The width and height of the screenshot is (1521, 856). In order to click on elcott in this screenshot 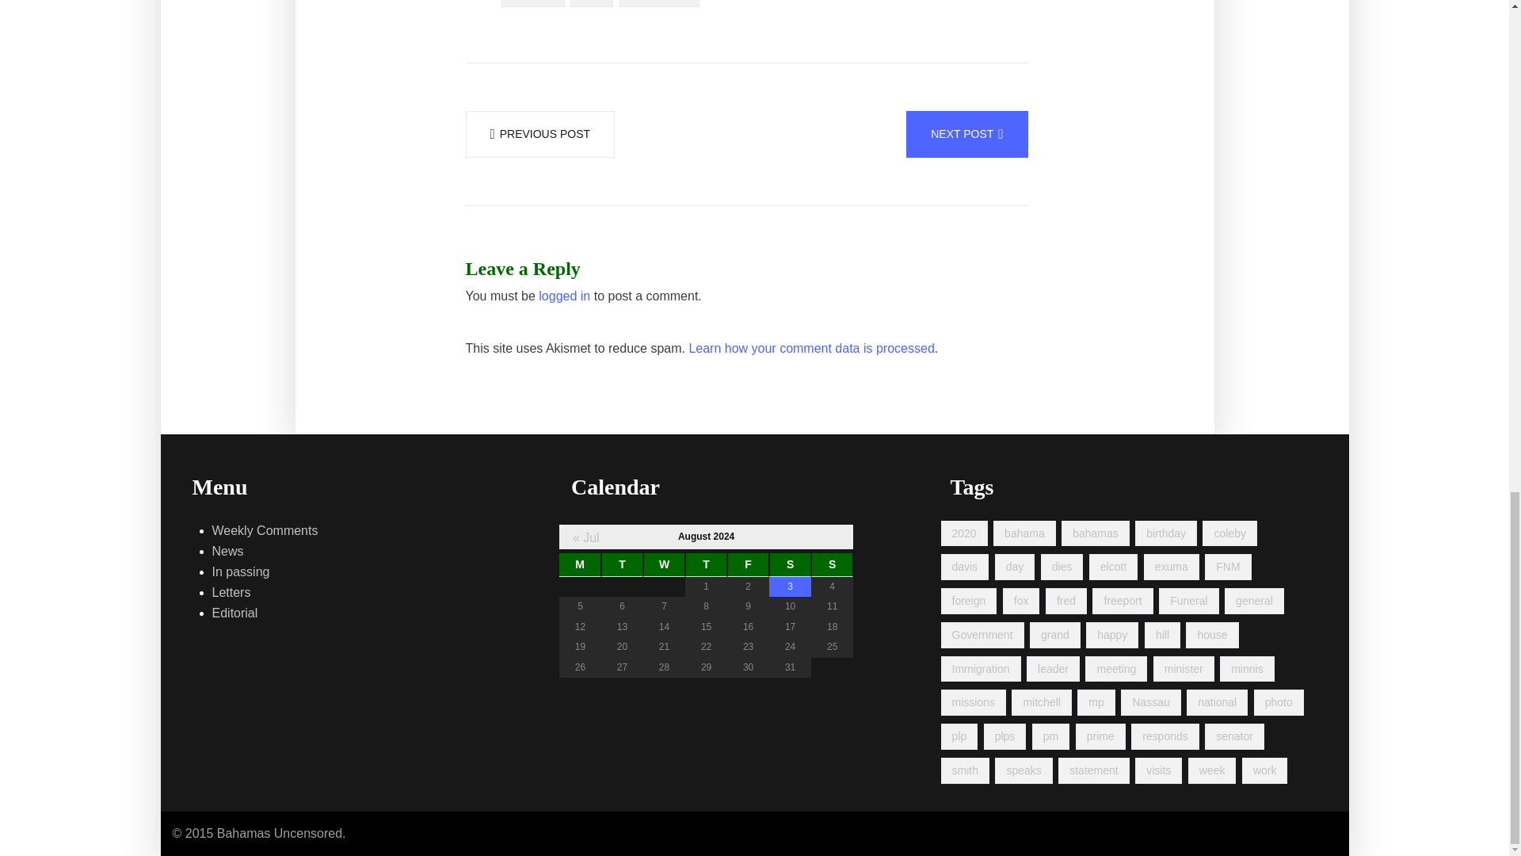, I will do `click(1113, 567)`.